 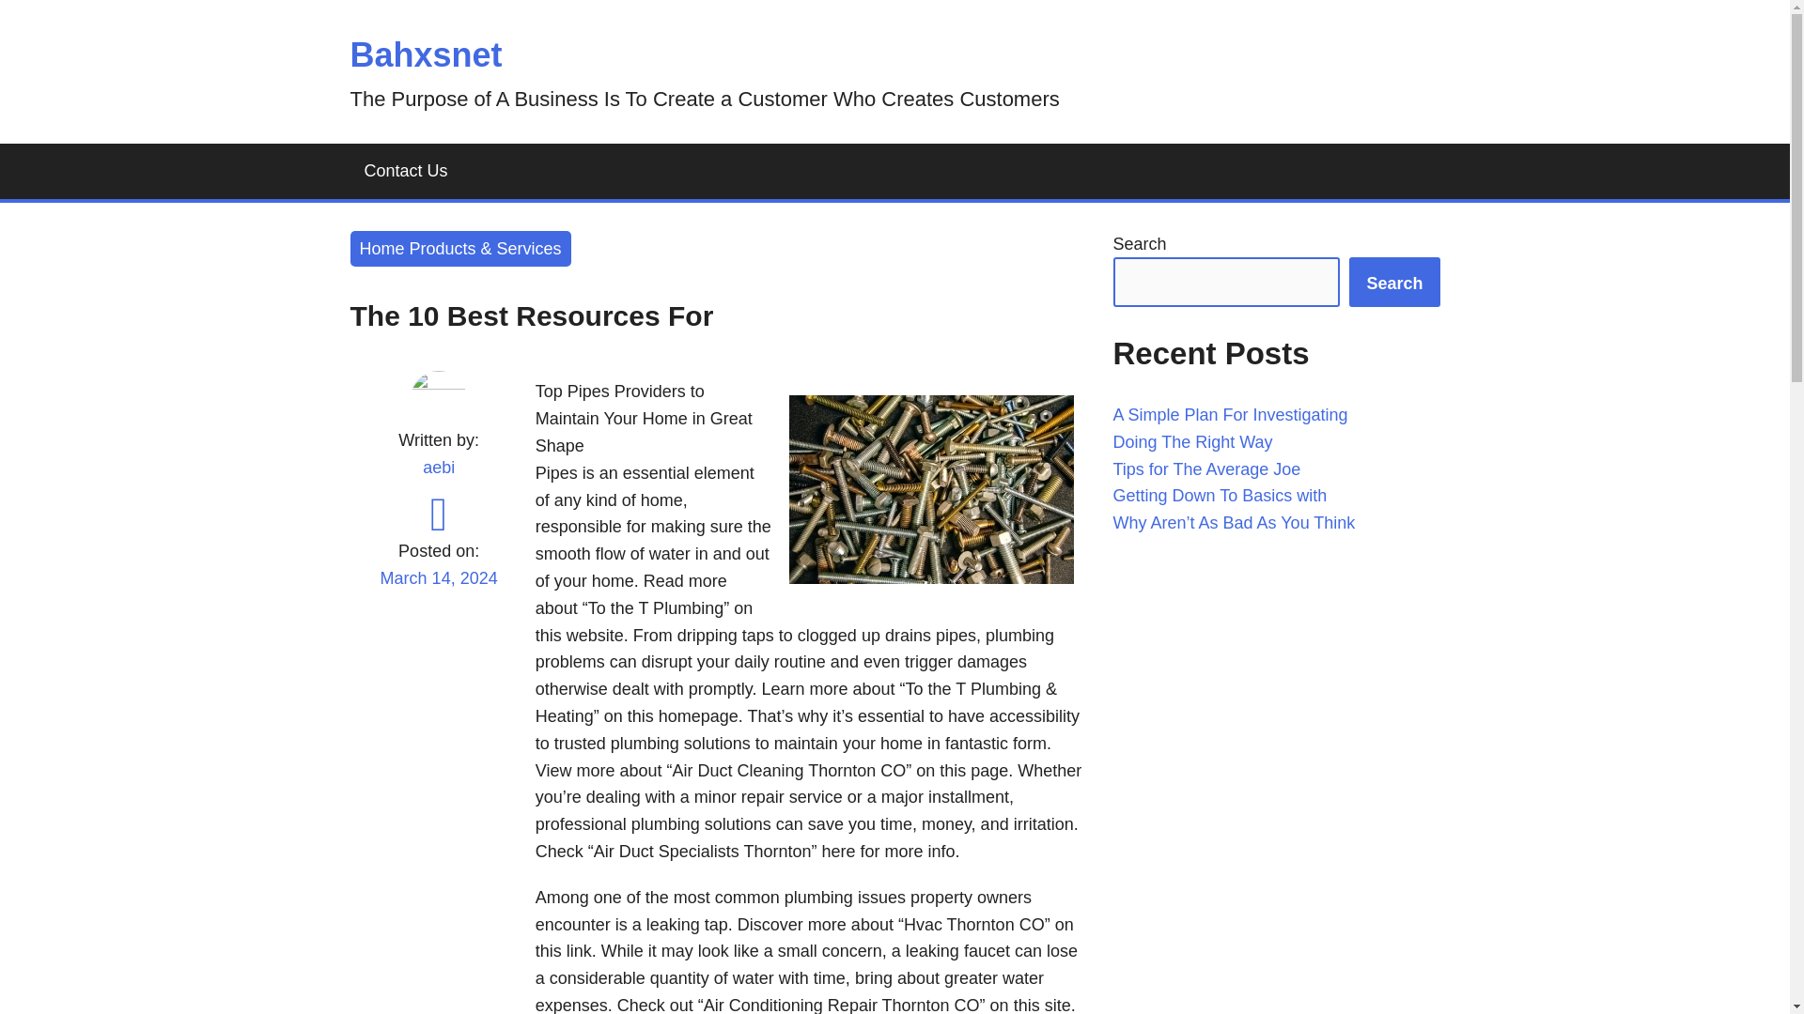 I want to click on Doing The Right Way, so click(x=1191, y=441).